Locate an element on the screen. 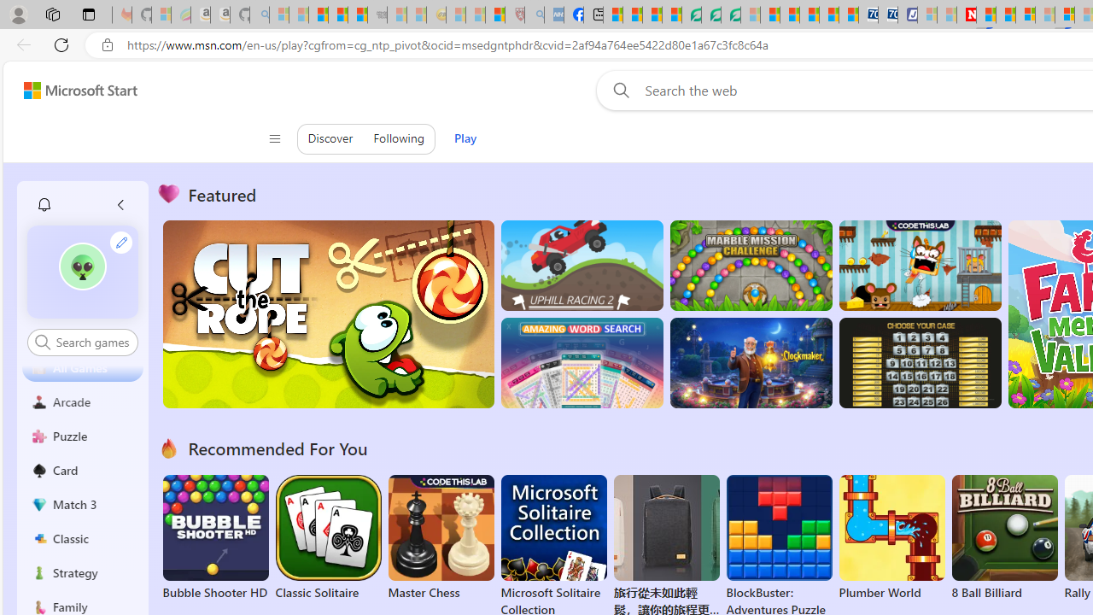 Image resolution: width=1093 pixels, height=615 pixels. Local - MSN is located at coordinates (495, 15).